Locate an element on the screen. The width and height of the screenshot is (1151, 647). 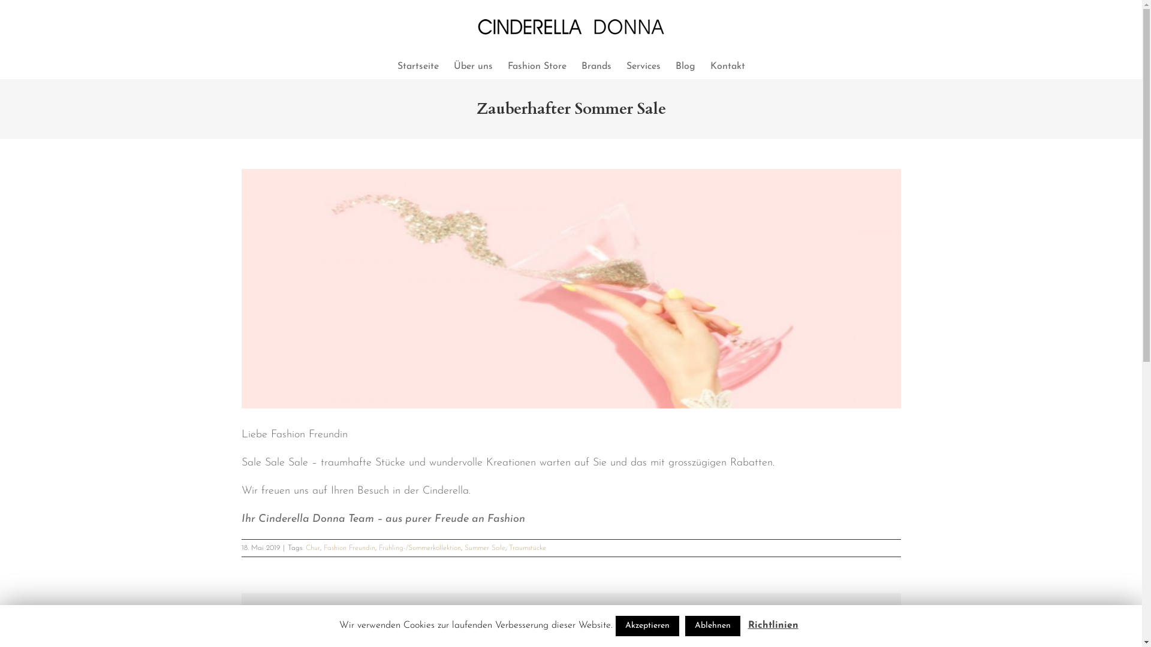
Chur is located at coordinates (313, 548).